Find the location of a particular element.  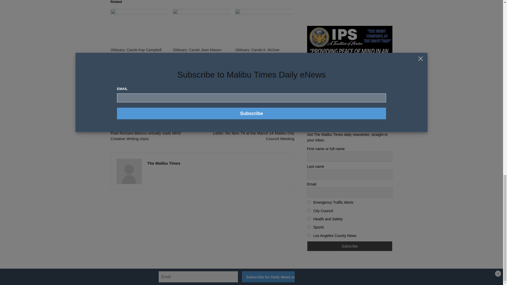

3 is located at coordinates (308, 210).